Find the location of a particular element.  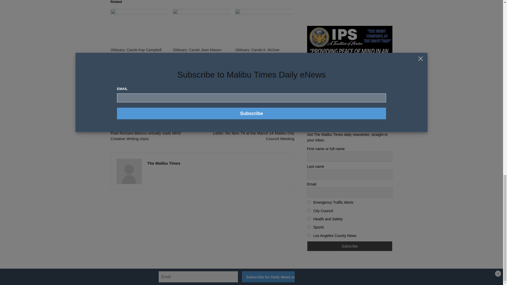

3 is located at coordinates (308, 210).